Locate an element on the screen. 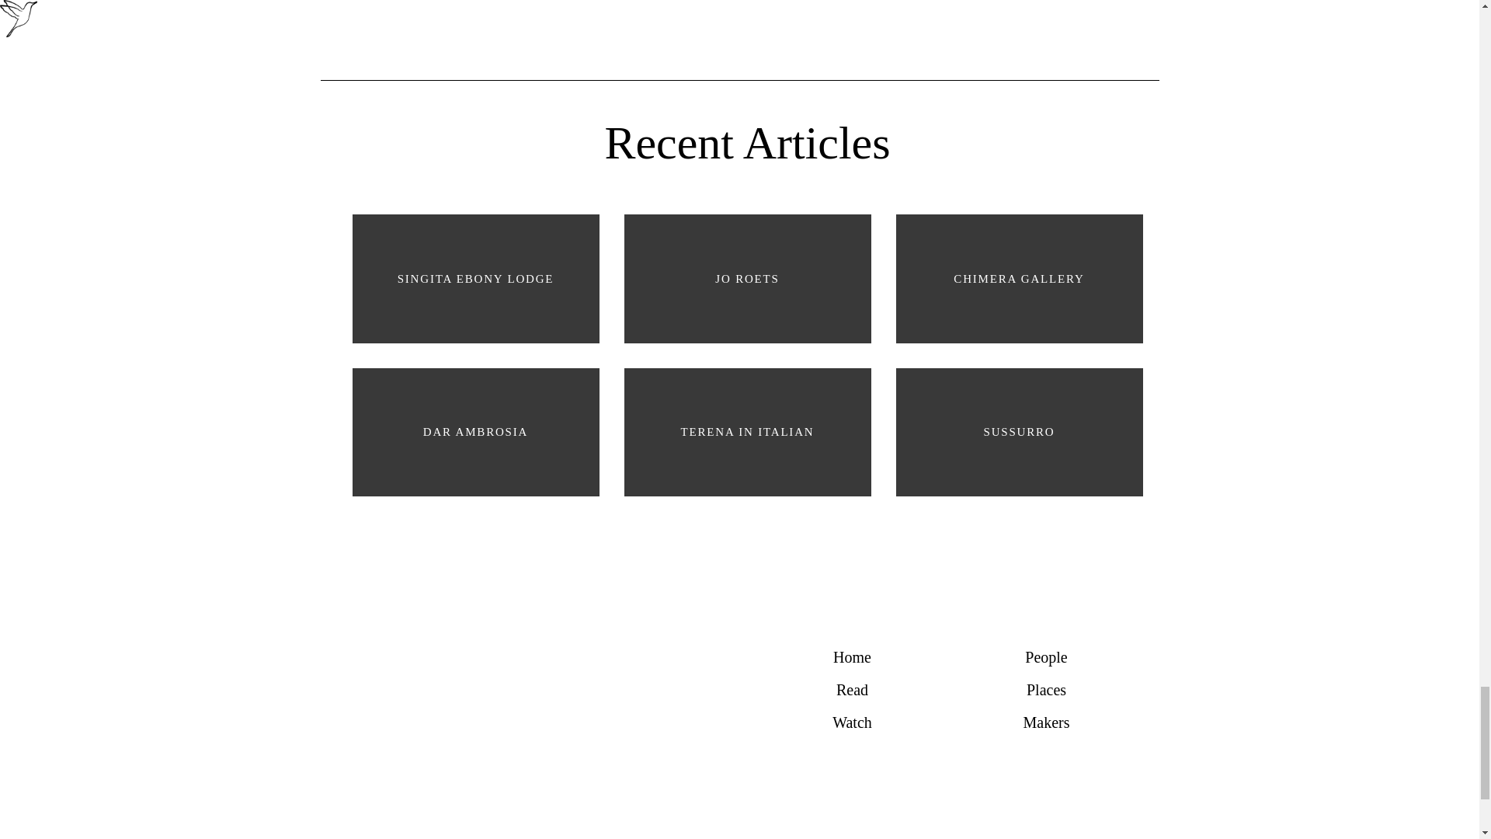 Image resolution: width=1491 pixels, height=839 pixels. DAR AMBROSIA is located at coordinates (475, 432).